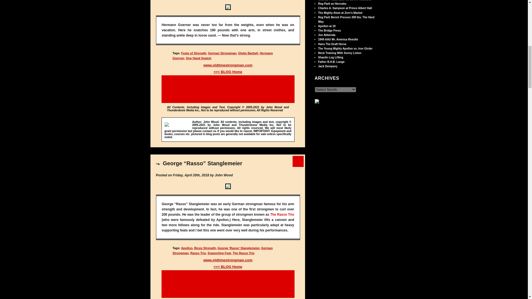 Image resolution: width=532 pixels, height=299 pixels. I want to click on Hans The Draft Horse, so click(332, 44).